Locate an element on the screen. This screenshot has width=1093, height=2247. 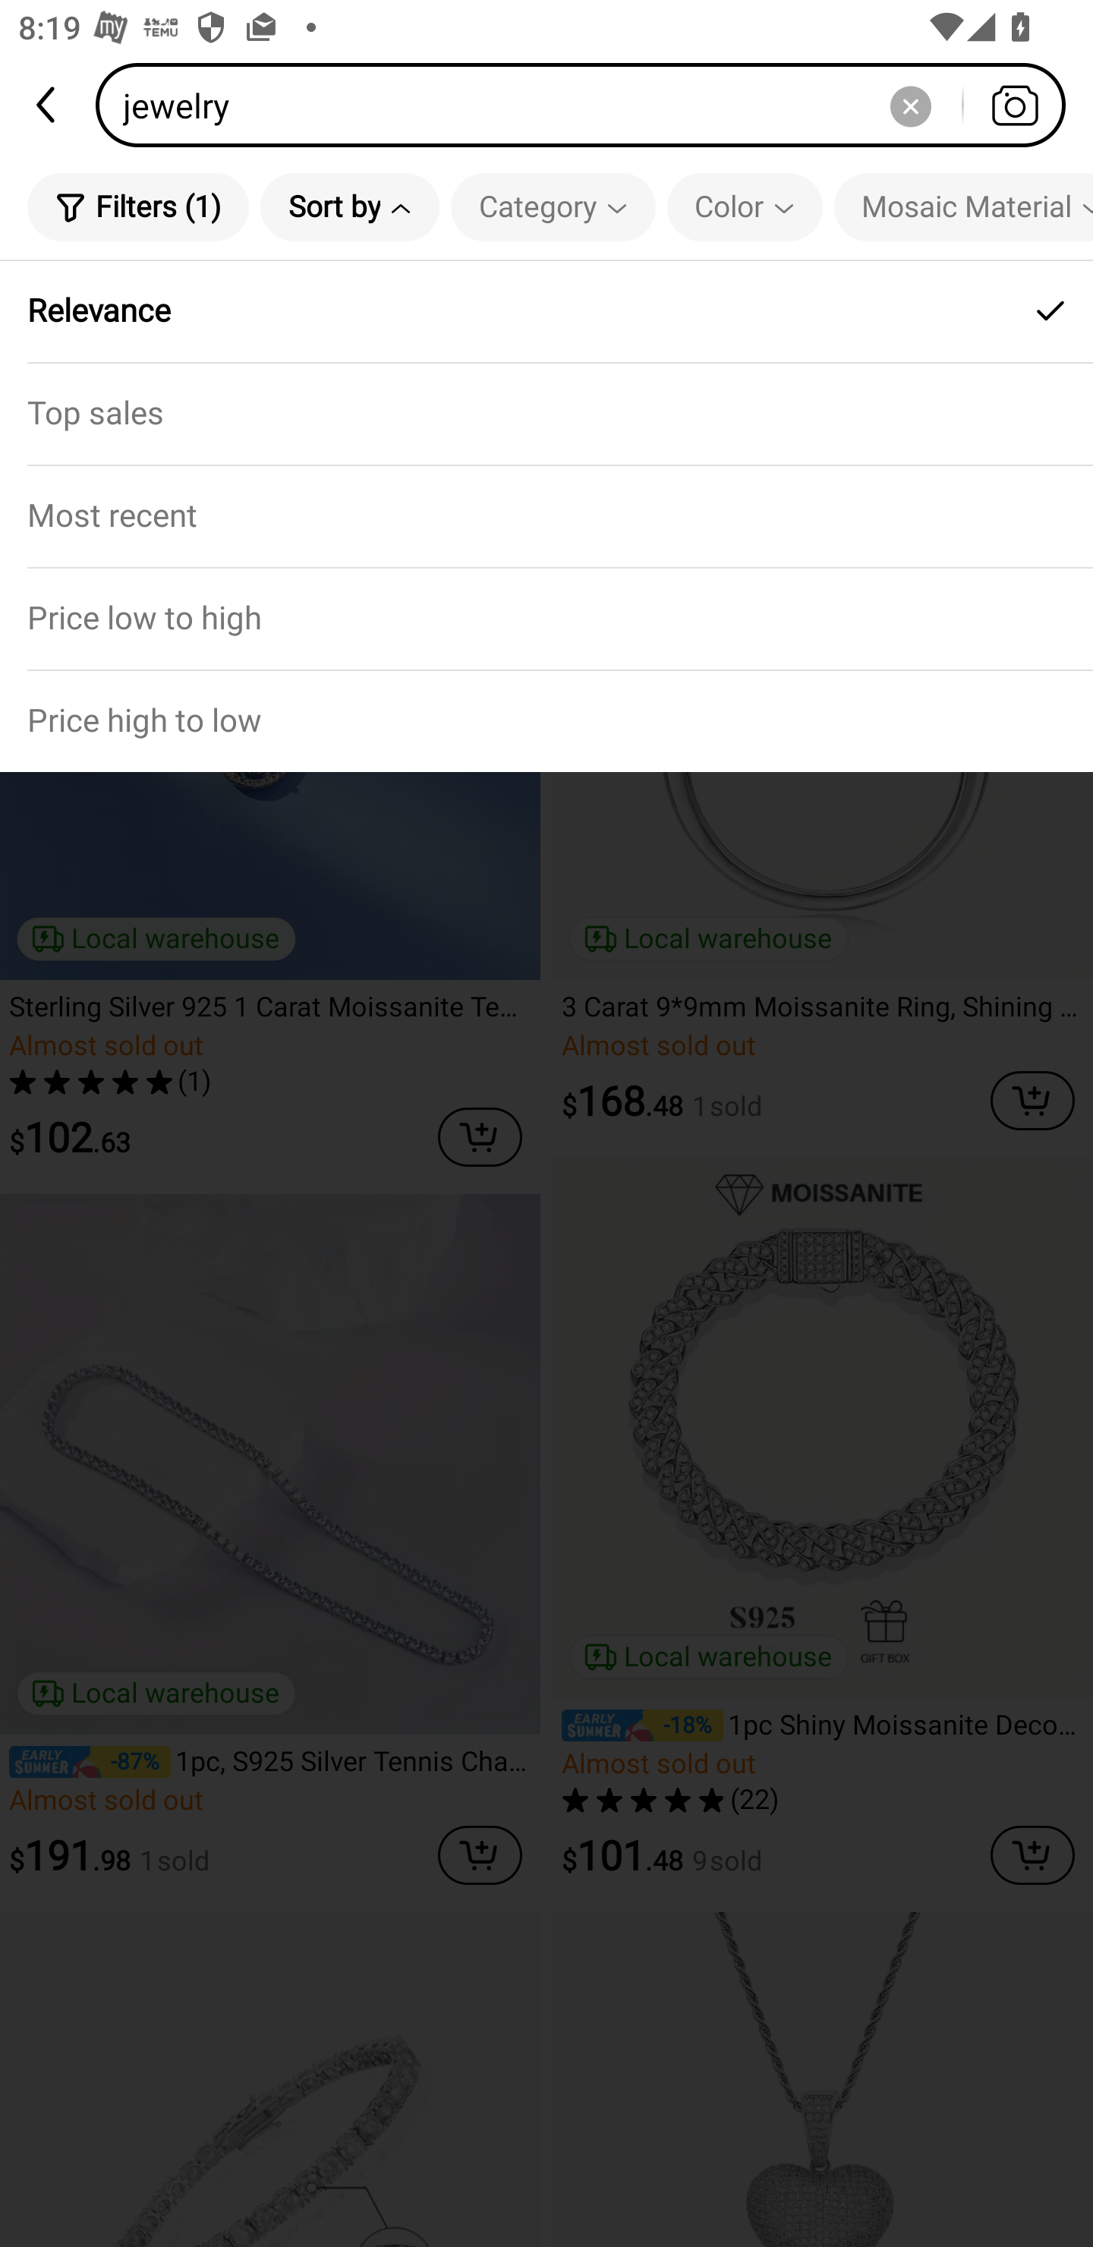
Price low to high is located at coordinates (546, 618).